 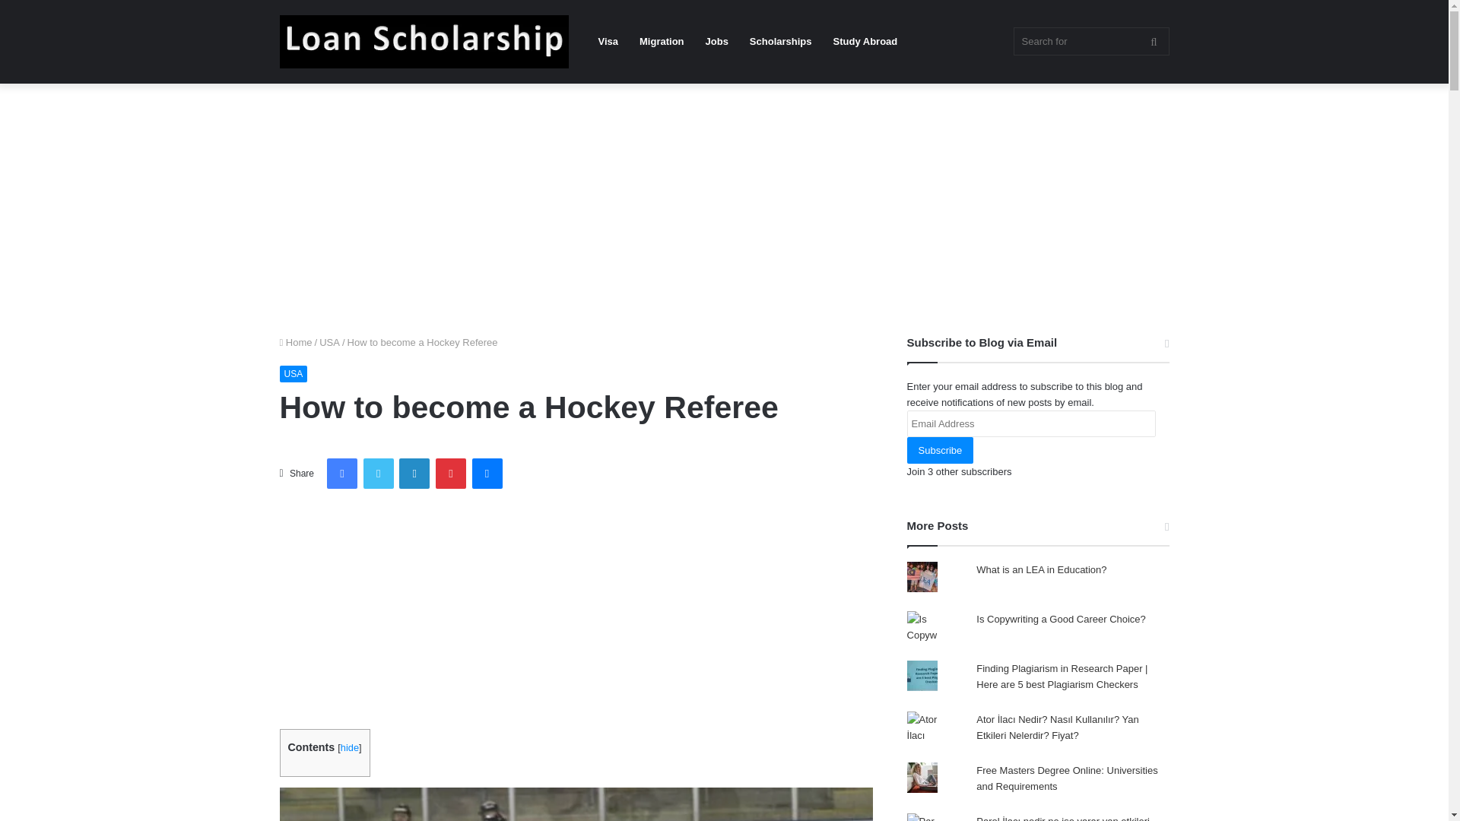 I want to click on USA, so click(x=330, y=342).